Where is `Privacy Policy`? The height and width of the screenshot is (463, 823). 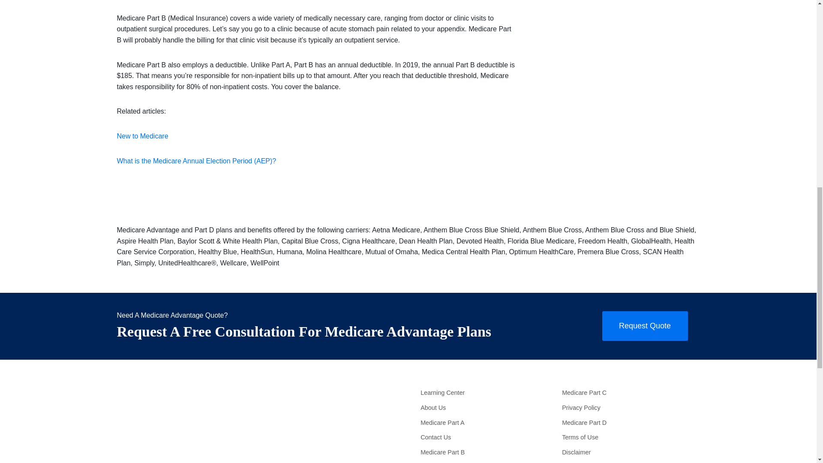
Privacy Policy is located at coordinates (628, 408).